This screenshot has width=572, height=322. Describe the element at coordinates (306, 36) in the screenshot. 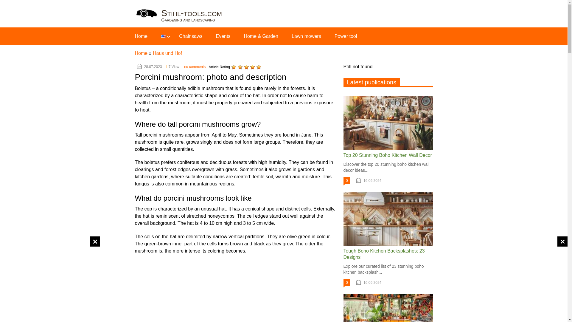

I see `Lawn mowers` at that location.